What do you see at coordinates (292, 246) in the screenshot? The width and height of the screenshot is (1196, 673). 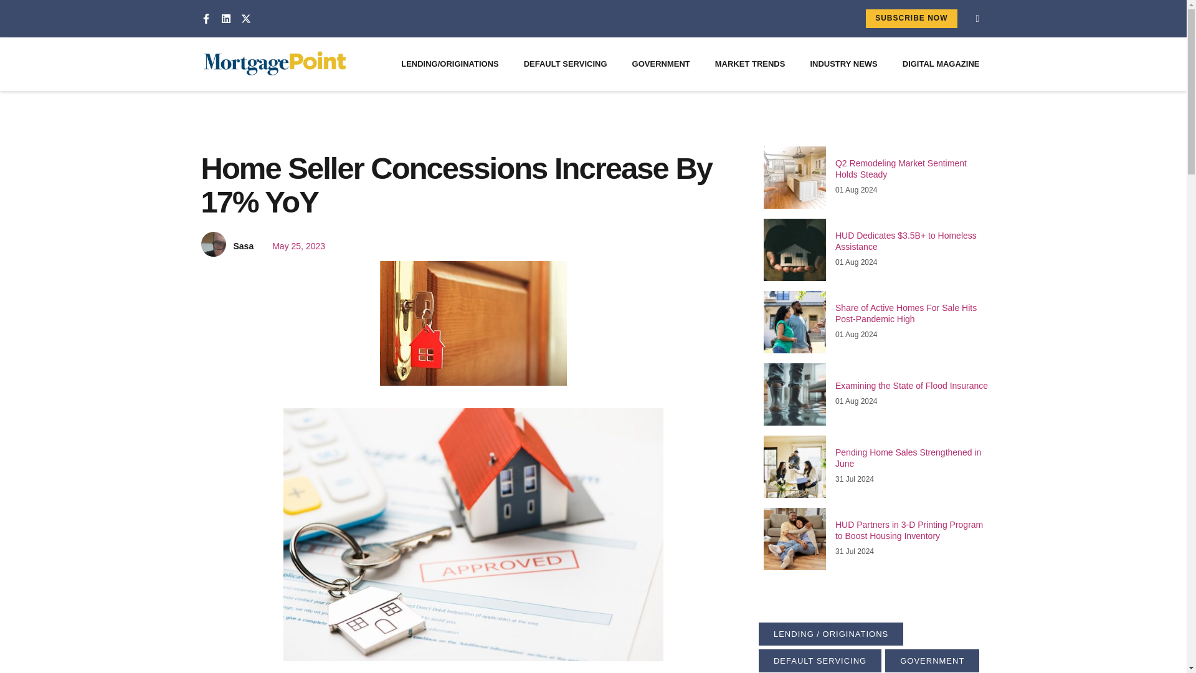 I see `May 25, 2023` at bounding box center [292, 246].